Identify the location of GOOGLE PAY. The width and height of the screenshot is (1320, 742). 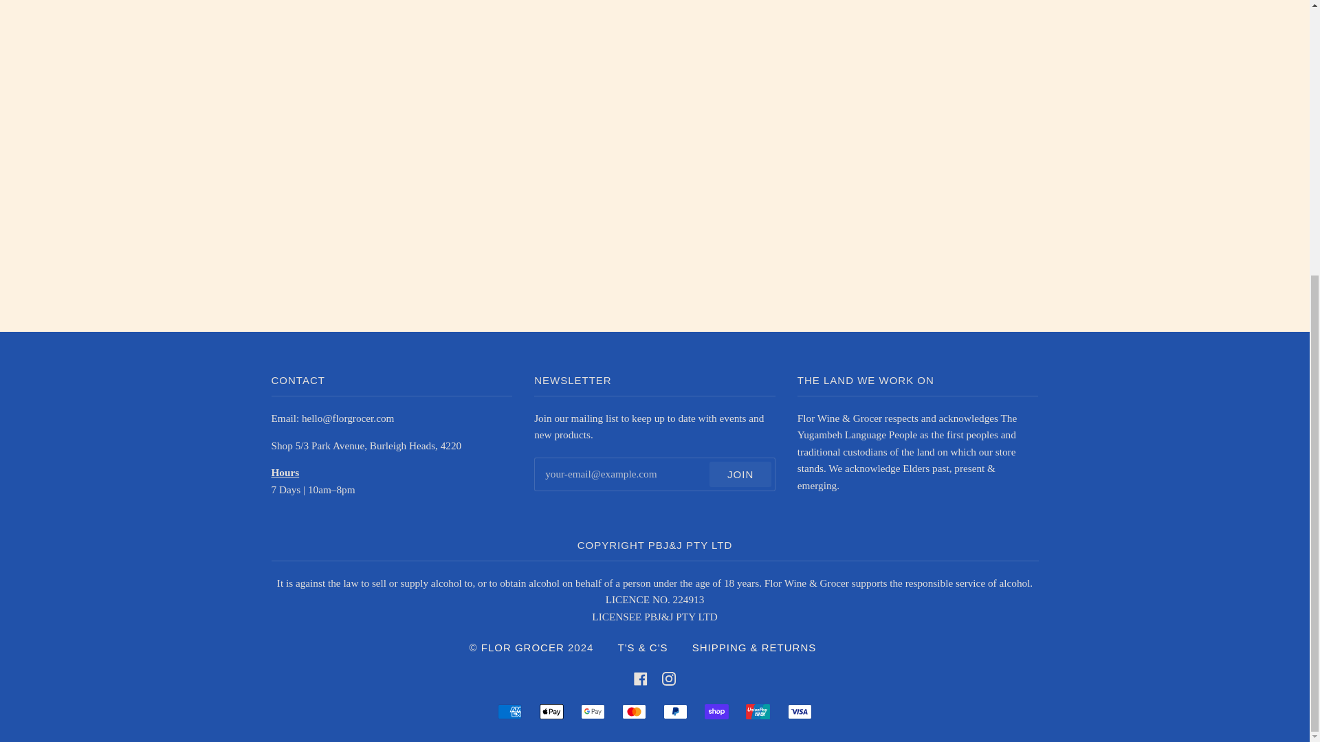
(593, 711).